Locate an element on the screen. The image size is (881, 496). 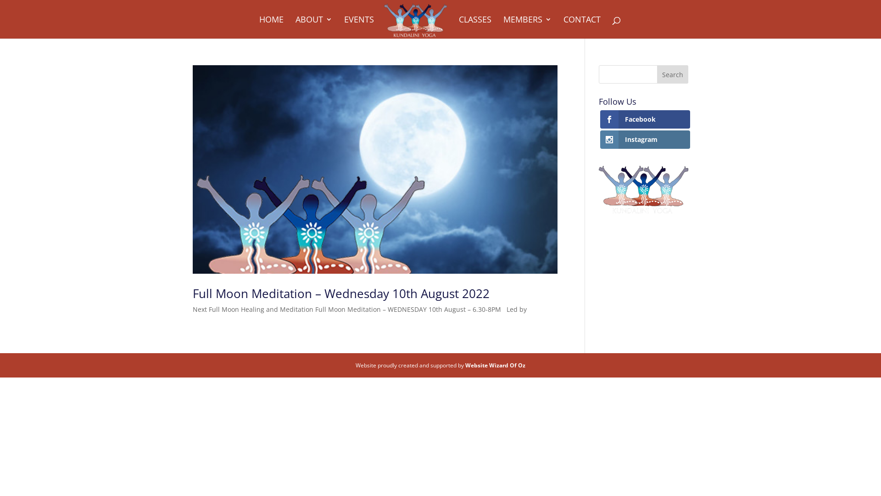
CLASSES is located at coordinates (475, 28).